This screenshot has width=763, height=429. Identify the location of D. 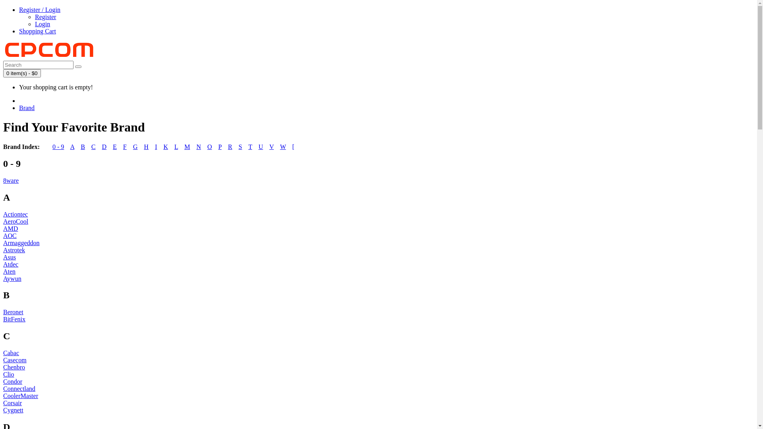
(104, 147).